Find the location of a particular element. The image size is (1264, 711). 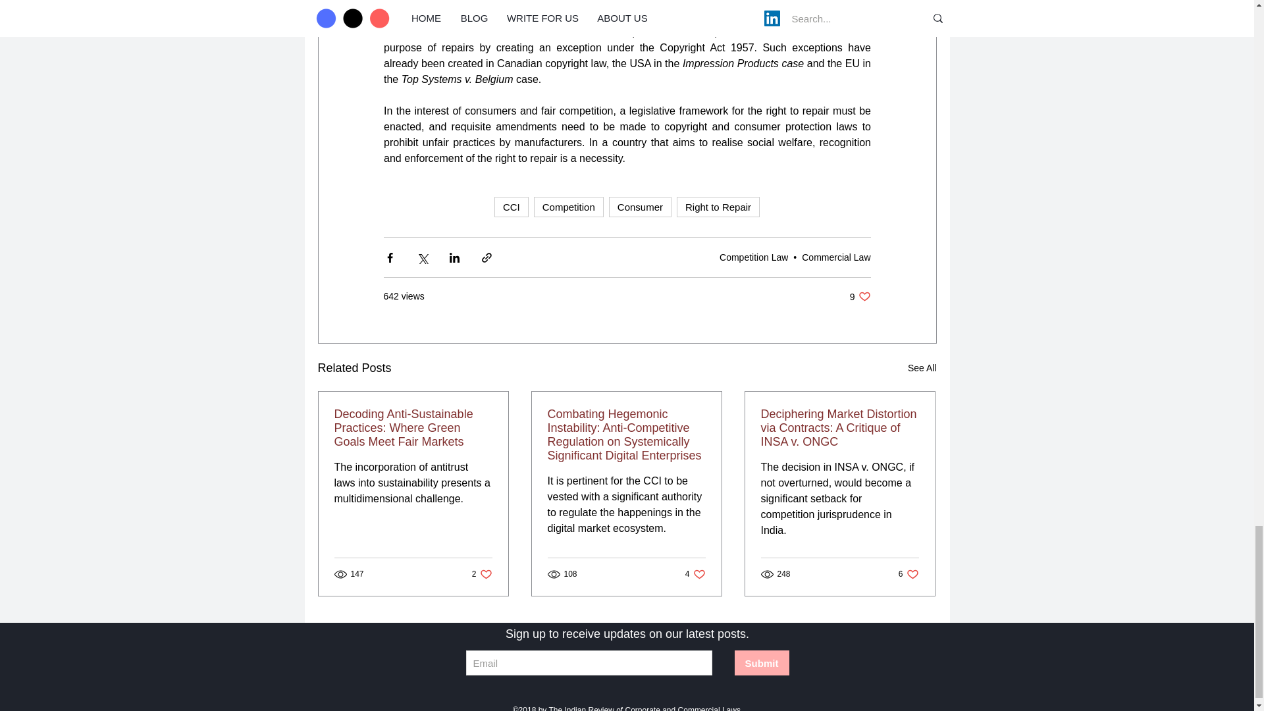

Competition is located at coordinates (569, 207).